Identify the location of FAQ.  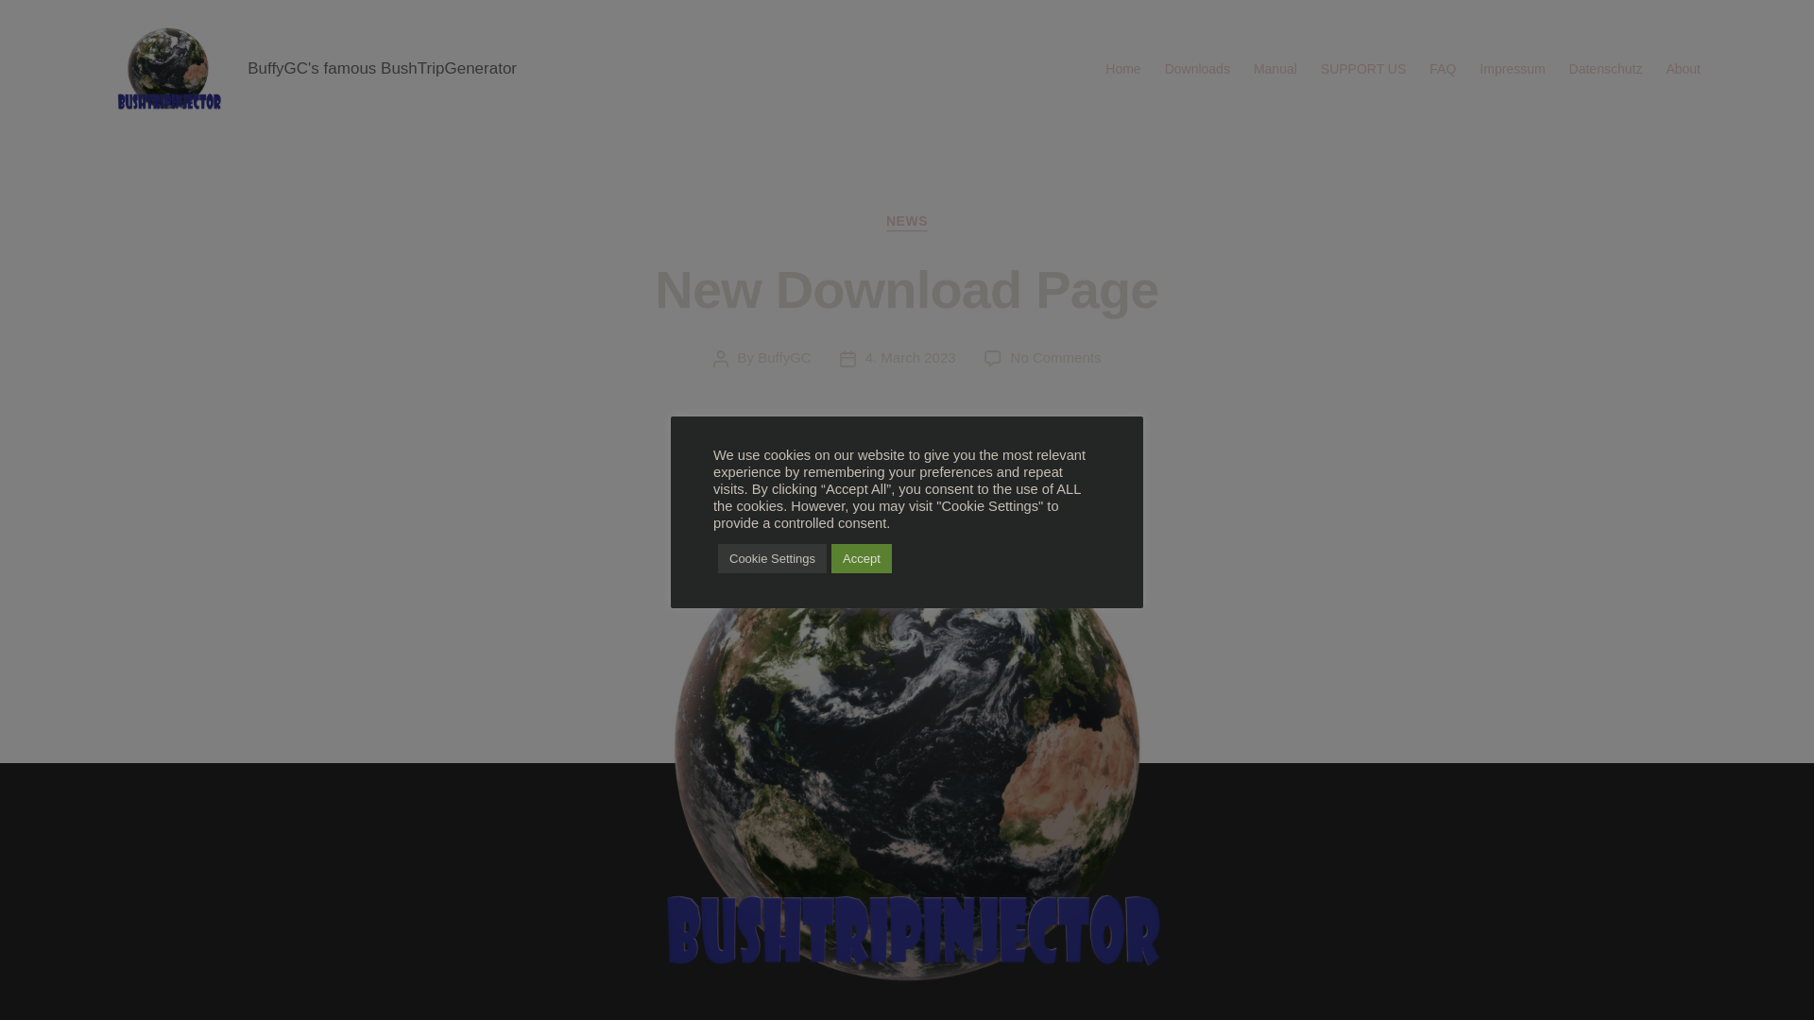
(907, 222).